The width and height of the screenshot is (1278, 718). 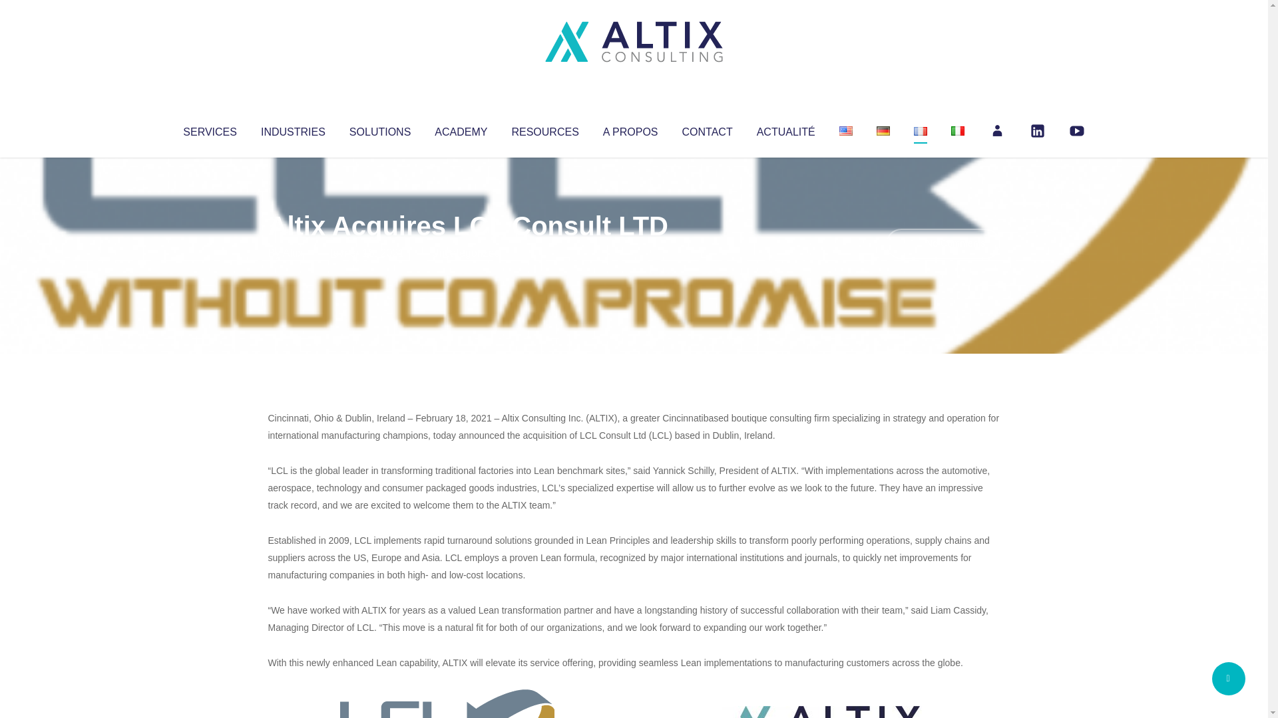 What do you see at coordinates (465, 253) in the screenshot?
I see `Uncategorized` at bounding box center [465, 253].